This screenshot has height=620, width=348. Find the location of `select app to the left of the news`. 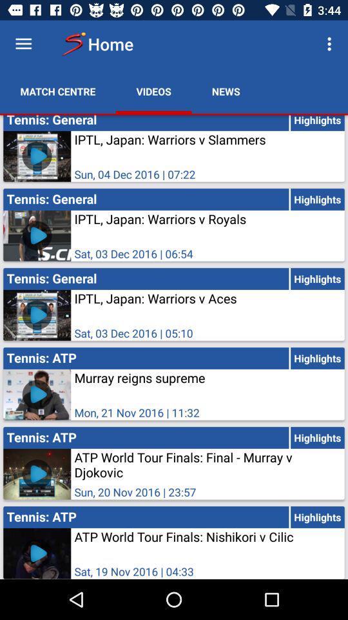

select app to the left of the news is located at coordinates (153, 92).